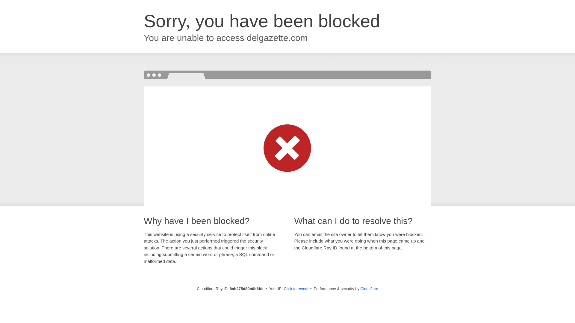 Image resolution: width=575 pixels, height=323 pixels. What do you see at coordinates (296, 289) in the screenshot?
I see `Click to reveal` at bounding box center [296, 289].